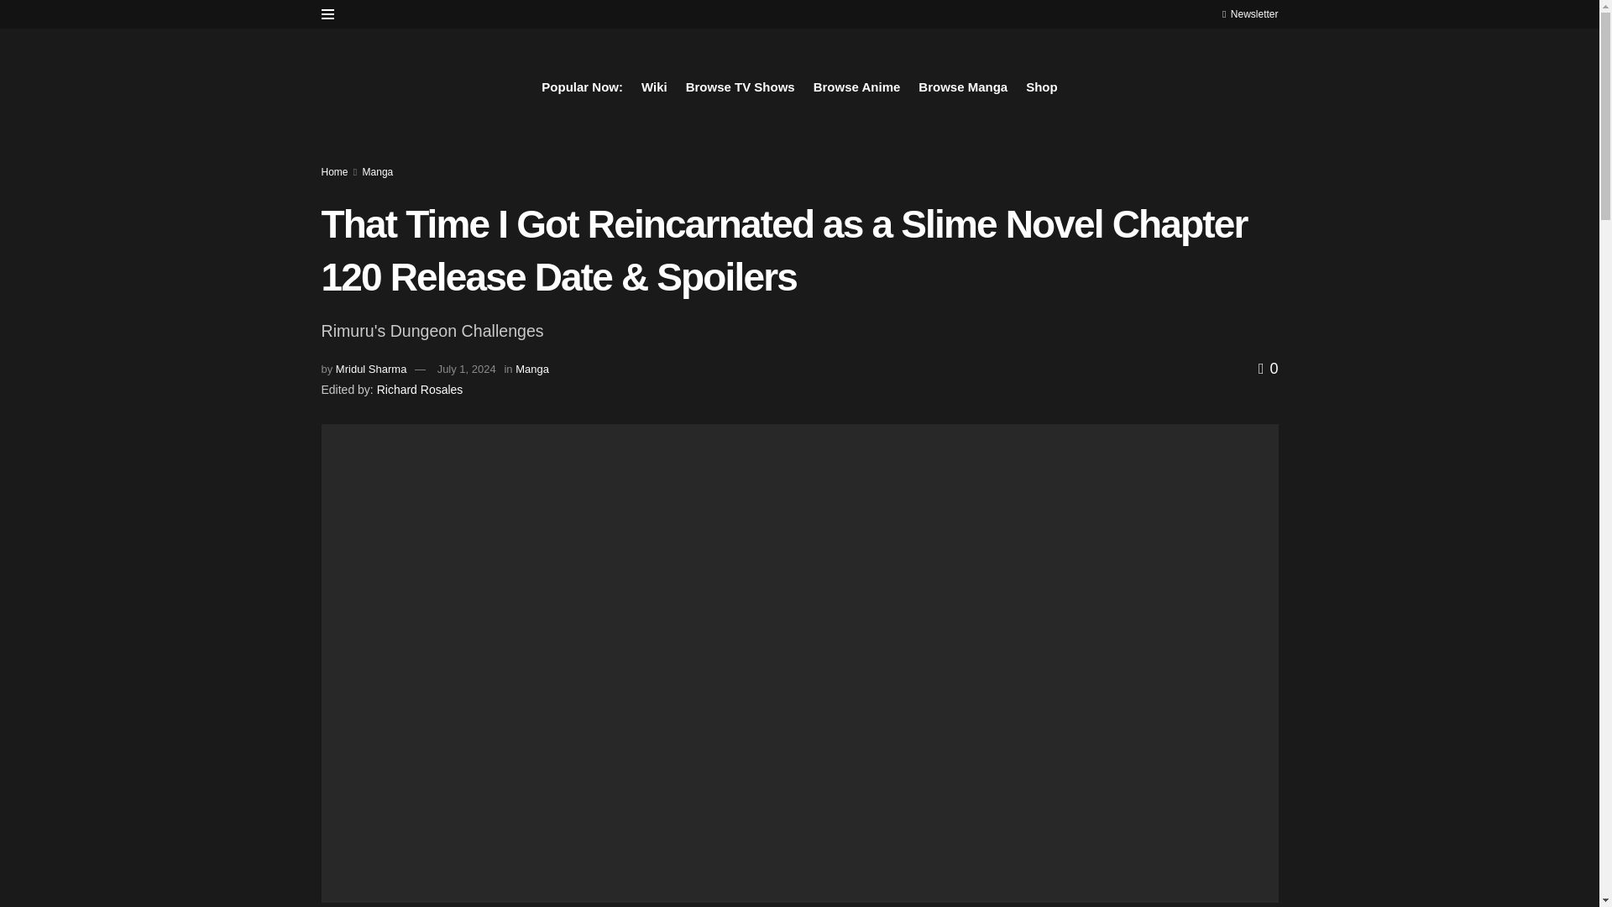  I want to click on Mridul Sharma, so click(371, 370).